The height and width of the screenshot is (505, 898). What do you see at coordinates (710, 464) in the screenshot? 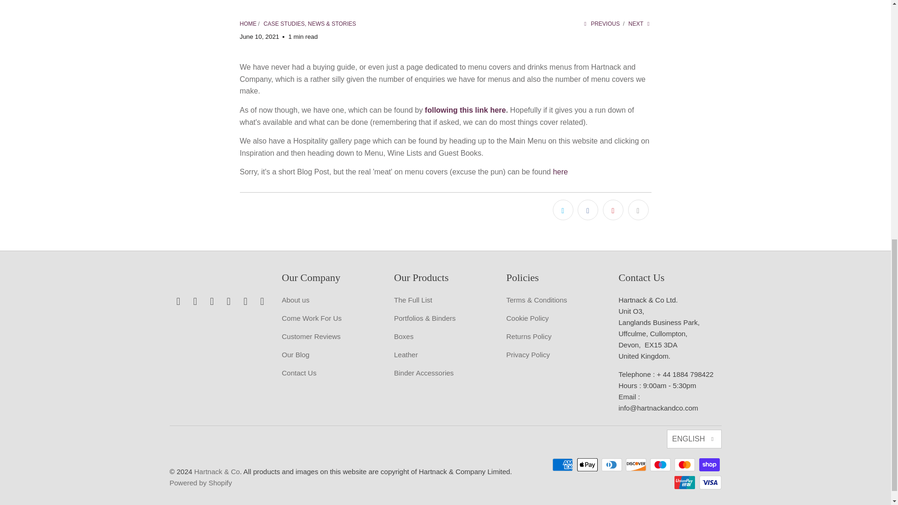
I see `Shop Pay` at bounding box center [710, 464].